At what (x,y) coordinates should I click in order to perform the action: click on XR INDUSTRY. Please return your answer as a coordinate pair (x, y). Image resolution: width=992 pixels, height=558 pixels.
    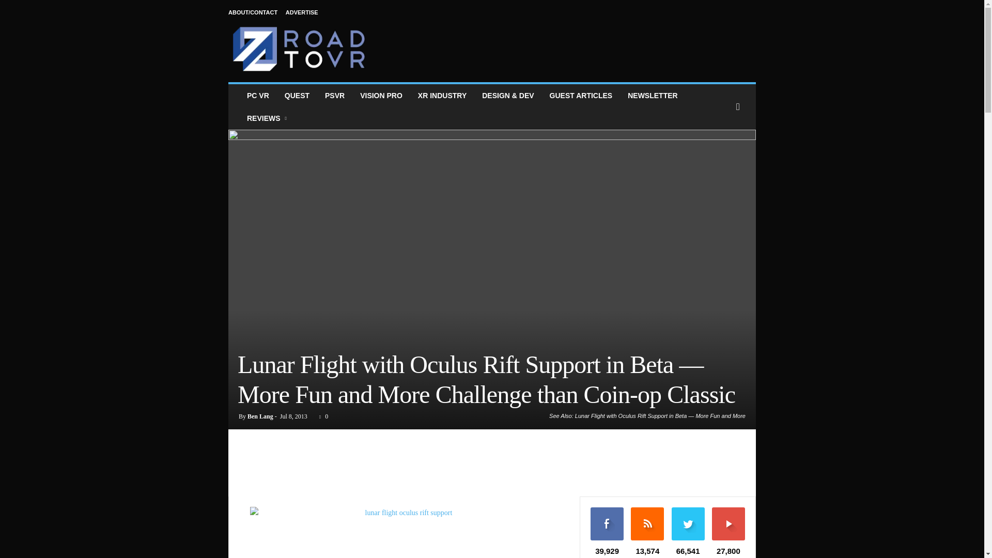
    Looking at the image, I should click on (442, 96).